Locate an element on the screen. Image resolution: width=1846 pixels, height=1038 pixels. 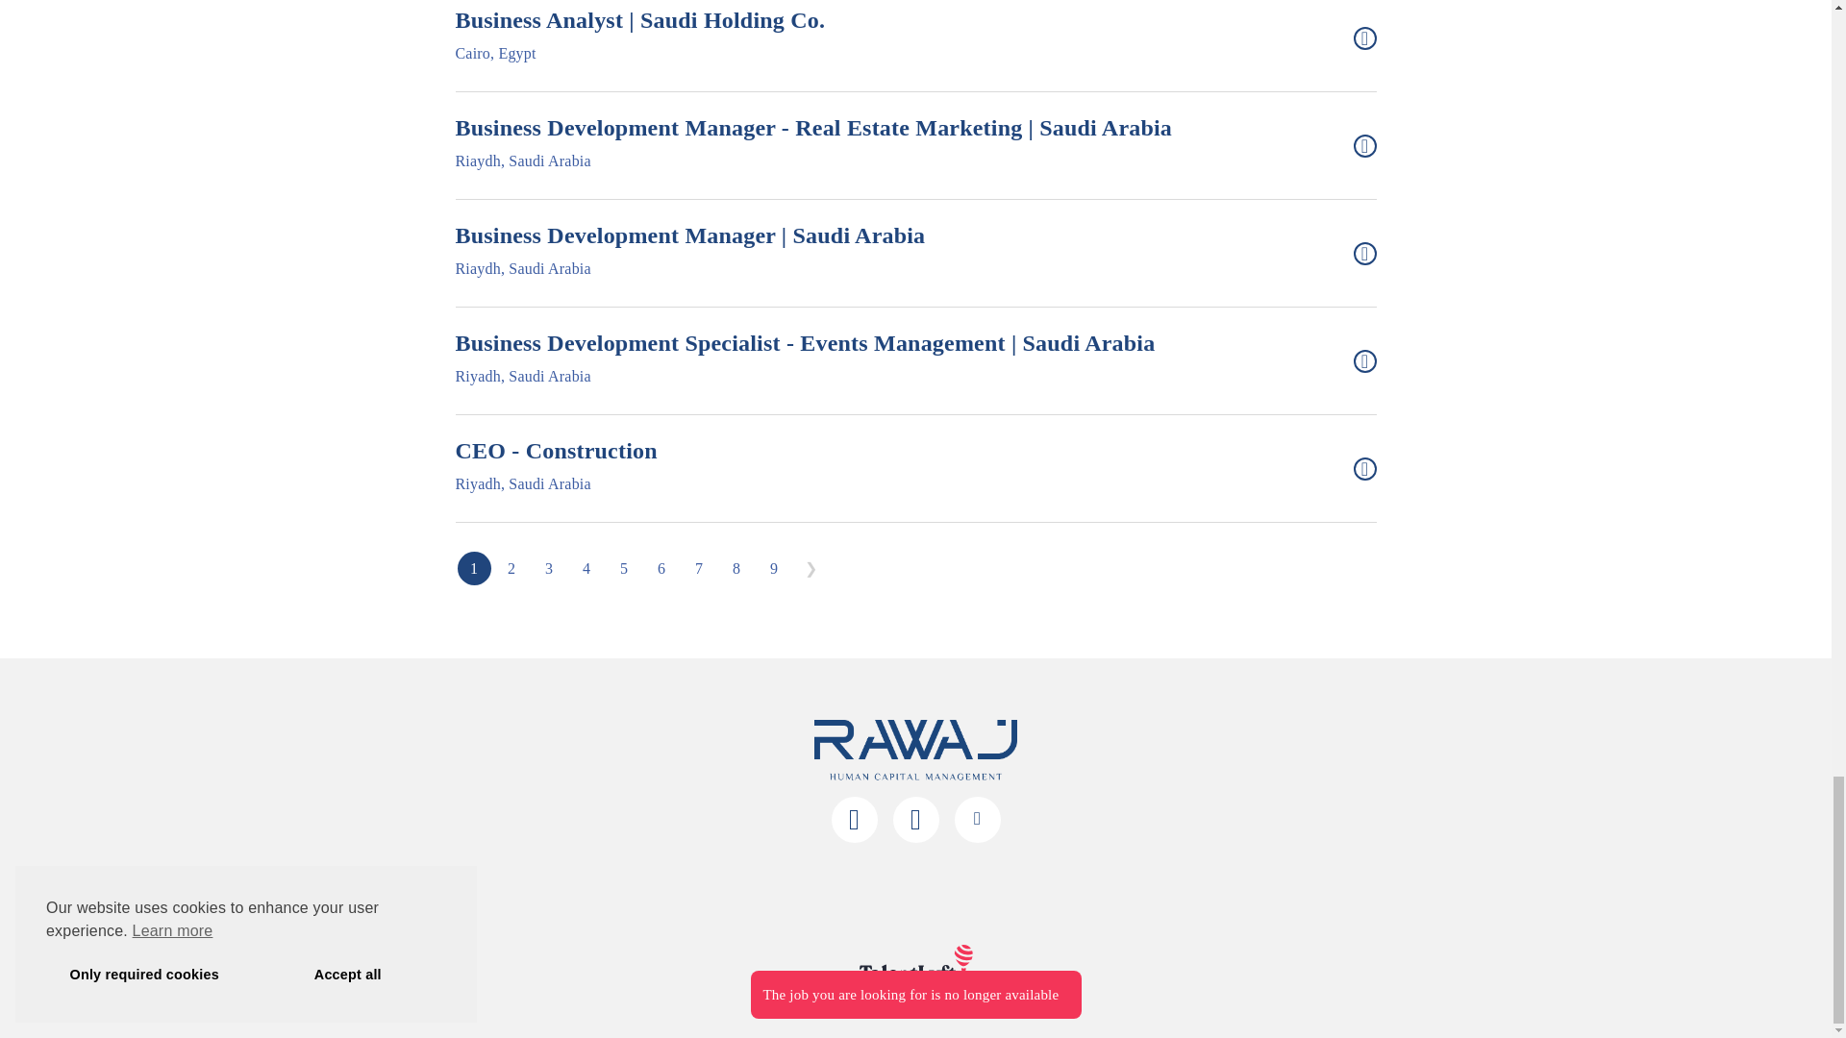
5 is located at coordinates (699, 568).